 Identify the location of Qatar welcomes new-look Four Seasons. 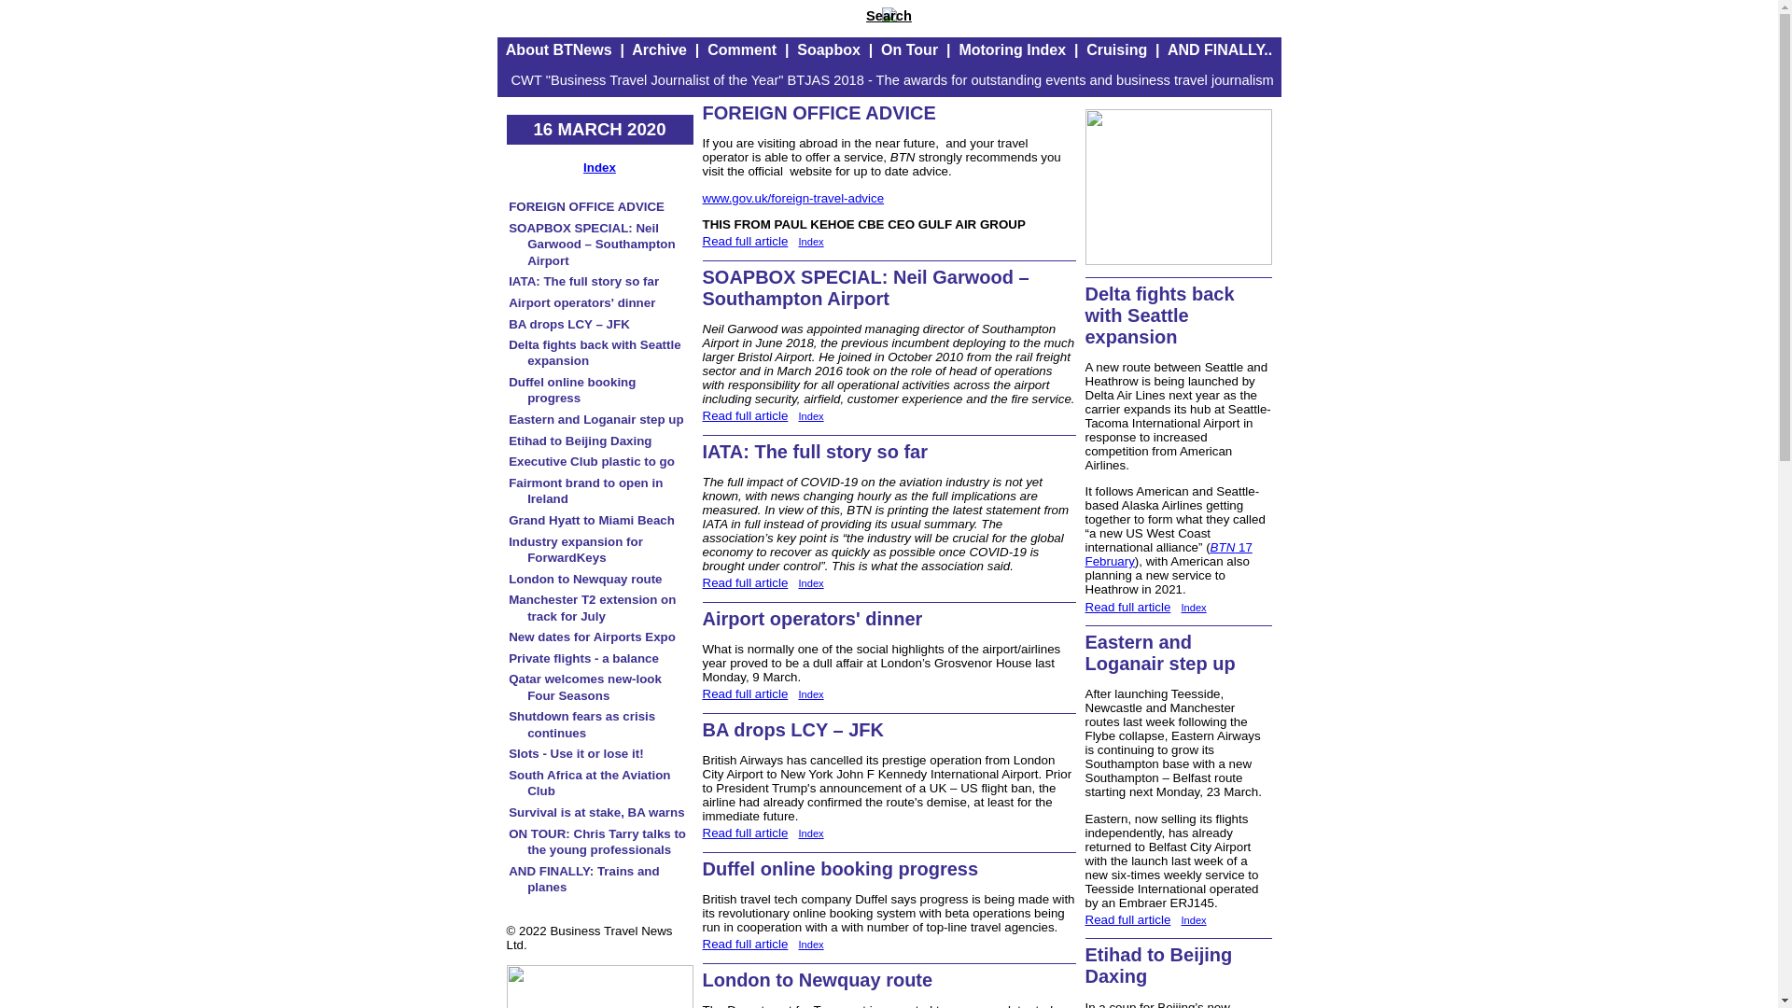
(584, 687).